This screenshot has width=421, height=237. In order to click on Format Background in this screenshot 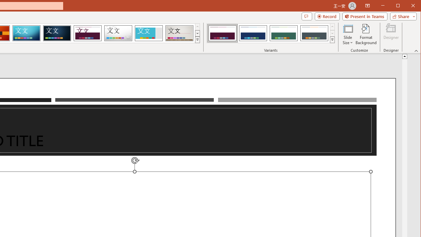, I will do `click(366, 34)`.